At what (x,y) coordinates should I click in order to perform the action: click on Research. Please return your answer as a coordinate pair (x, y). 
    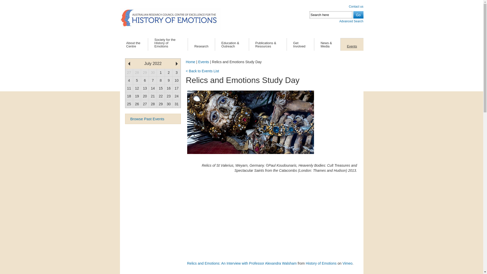
    Looking at the image, I should click on (201, 46).